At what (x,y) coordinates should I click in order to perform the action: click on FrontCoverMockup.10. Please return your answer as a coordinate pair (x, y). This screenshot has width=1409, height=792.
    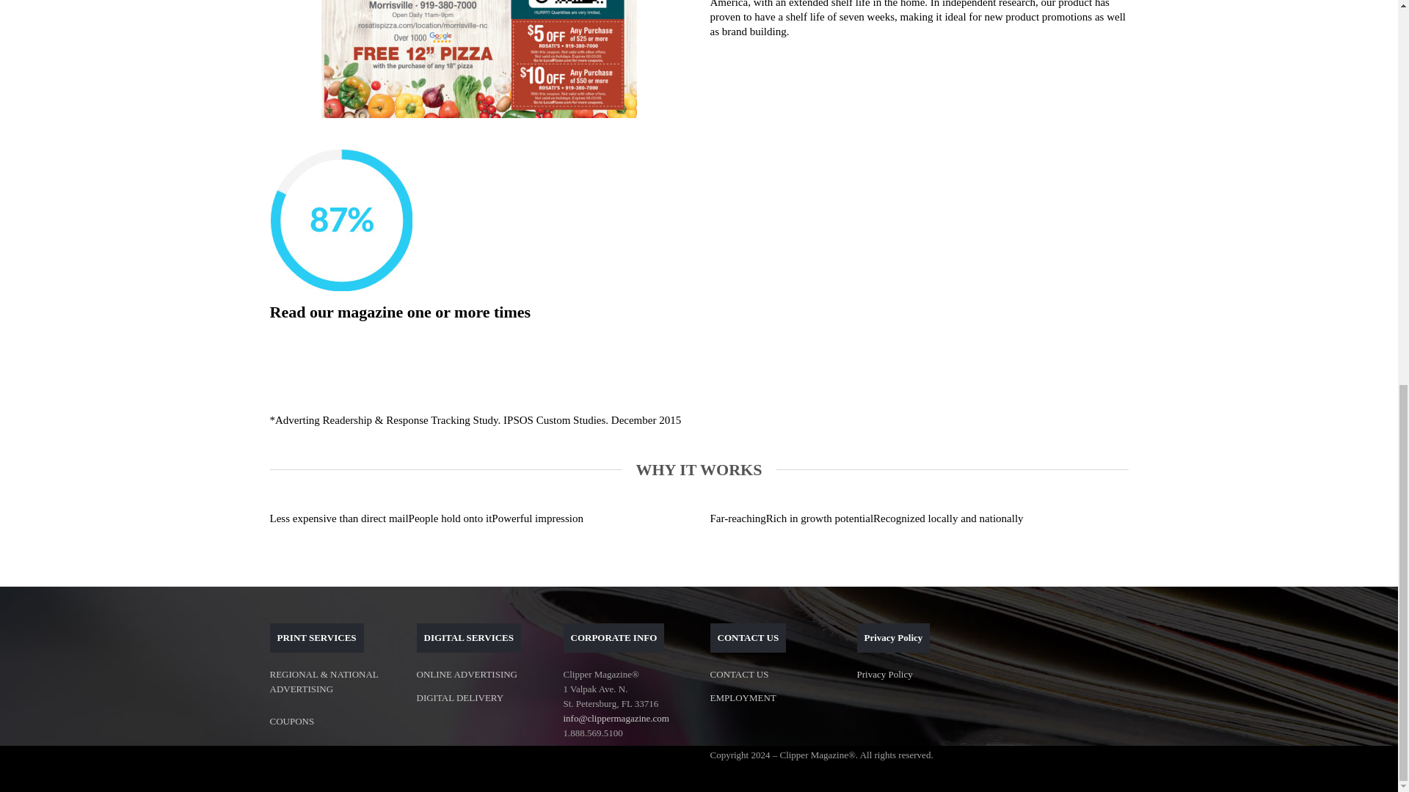
    Looking at the image, I should click on (478, 59).